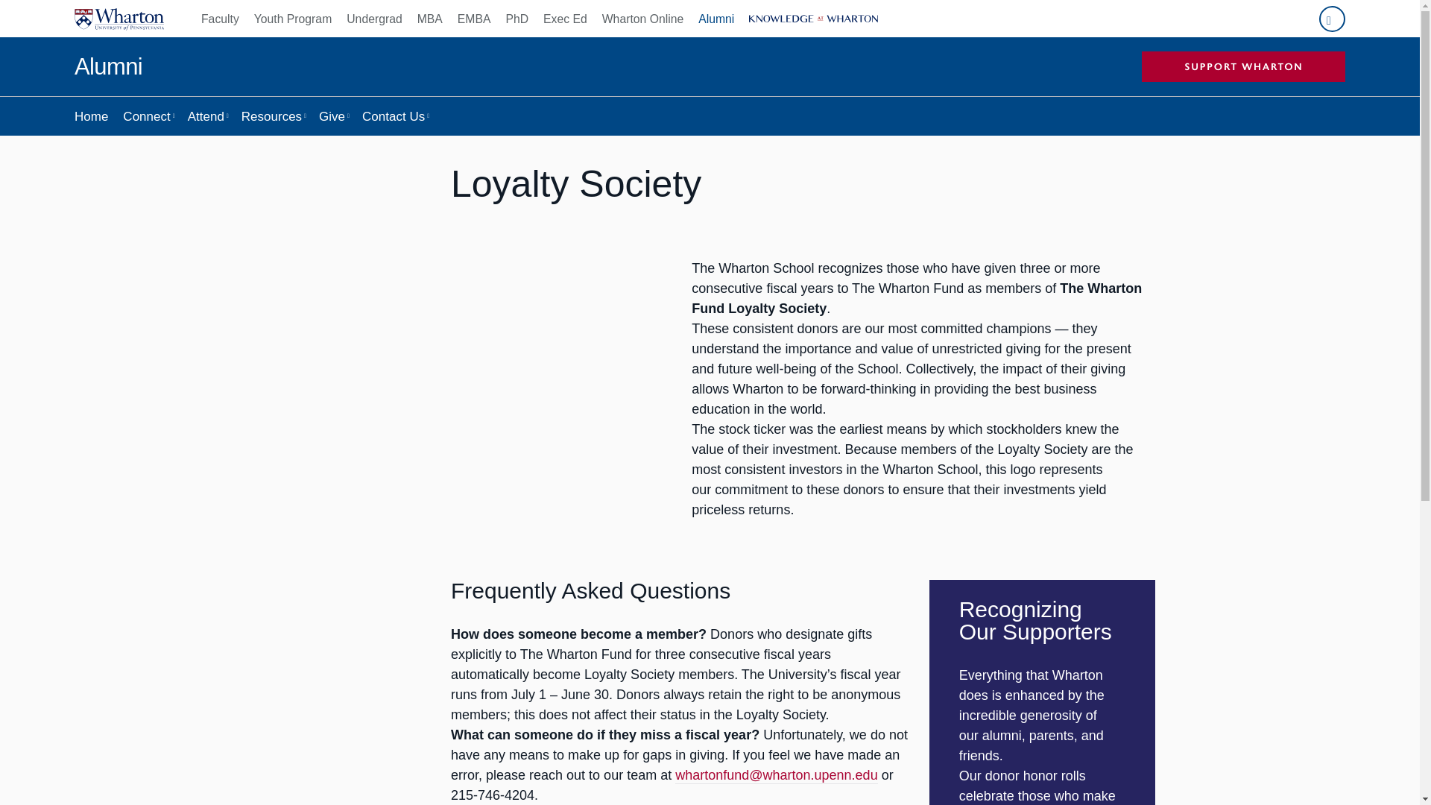 This screenshot has height=805, width=1431. I want to click on Exec Ed, so click(565, 18).